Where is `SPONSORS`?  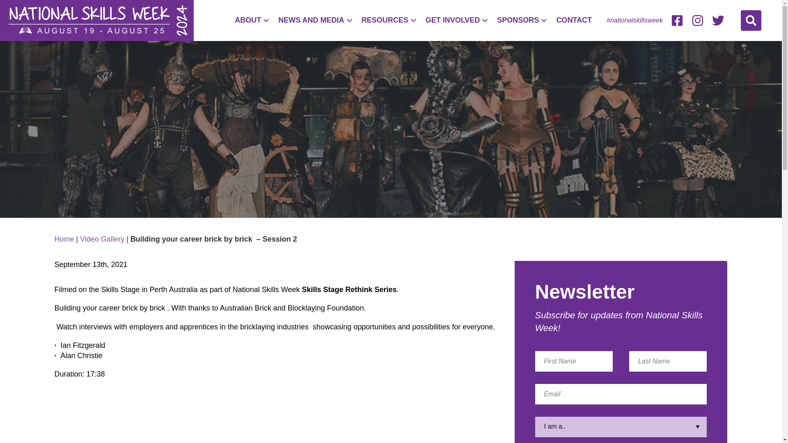
SPONSORS is located at coordinates (521, 20).